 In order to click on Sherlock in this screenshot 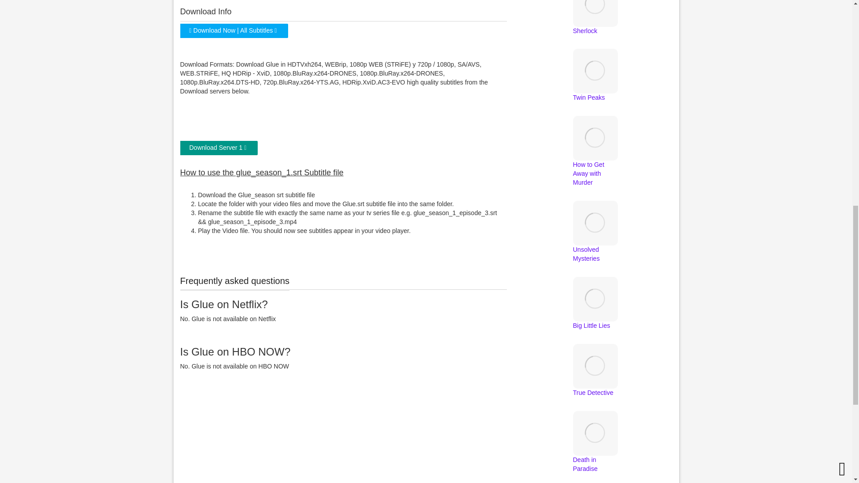, I will do `click(595, 17)`.